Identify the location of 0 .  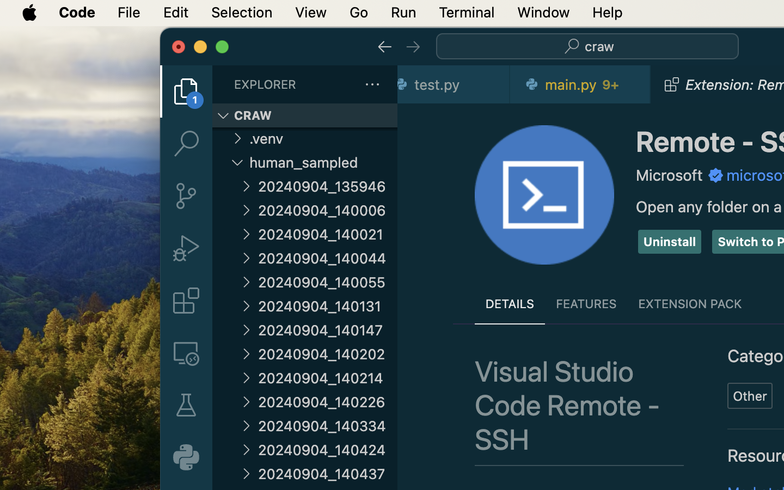
(186, 405).